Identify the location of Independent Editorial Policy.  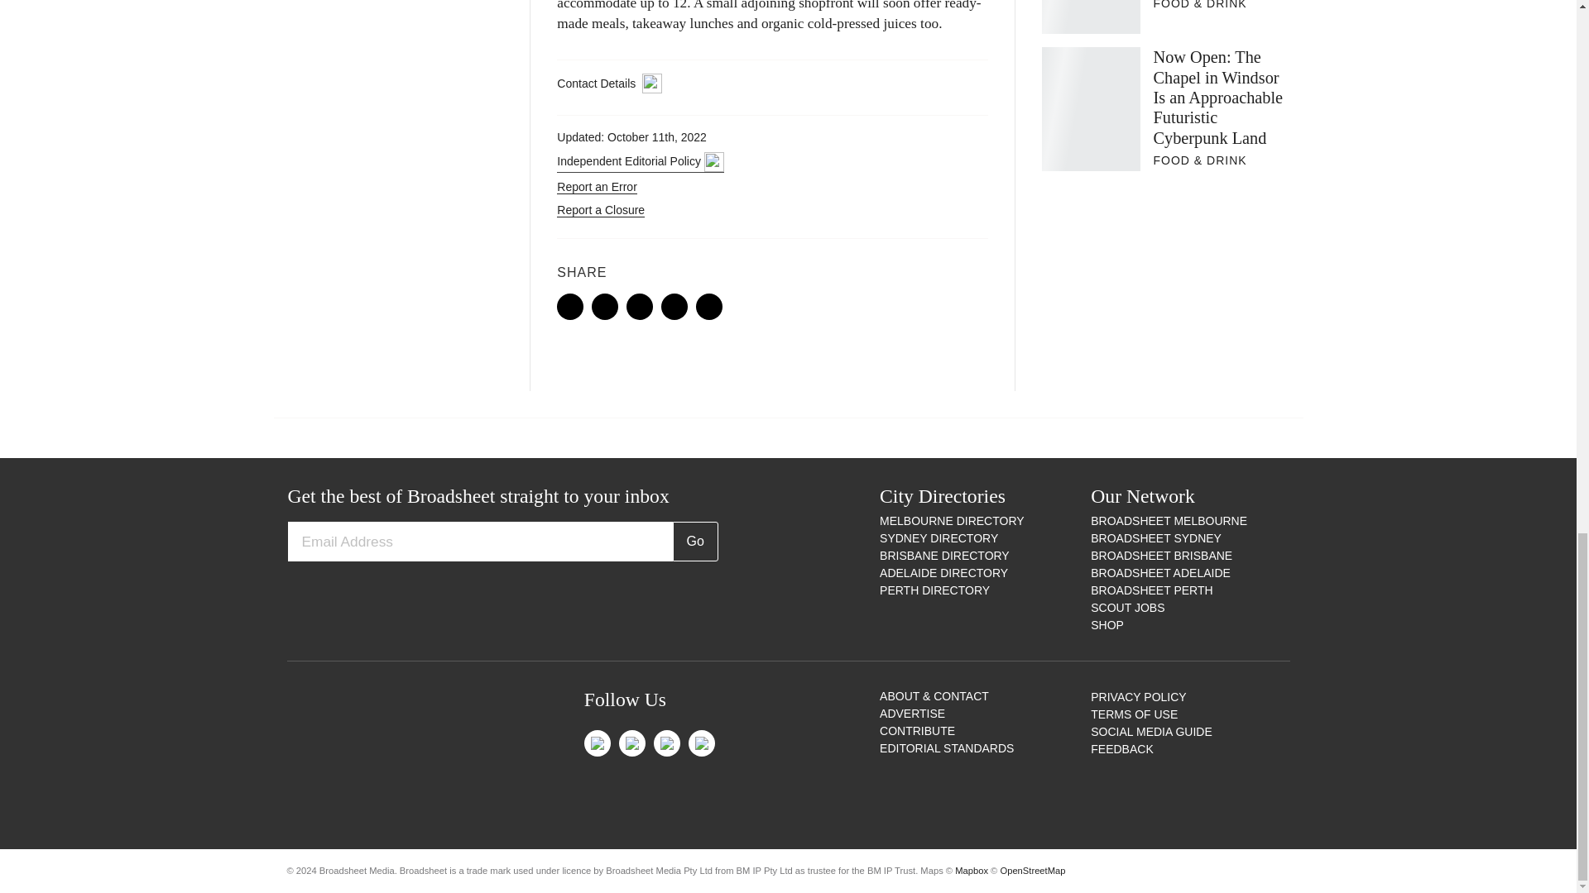
(640, 162).